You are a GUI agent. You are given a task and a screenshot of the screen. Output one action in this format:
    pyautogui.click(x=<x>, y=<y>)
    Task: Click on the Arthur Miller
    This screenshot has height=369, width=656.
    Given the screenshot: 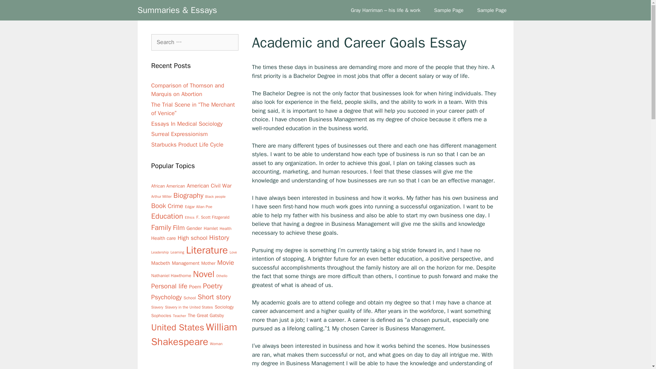 What is the action you would take?
    pyautogui.click(x=161, y=196)
    